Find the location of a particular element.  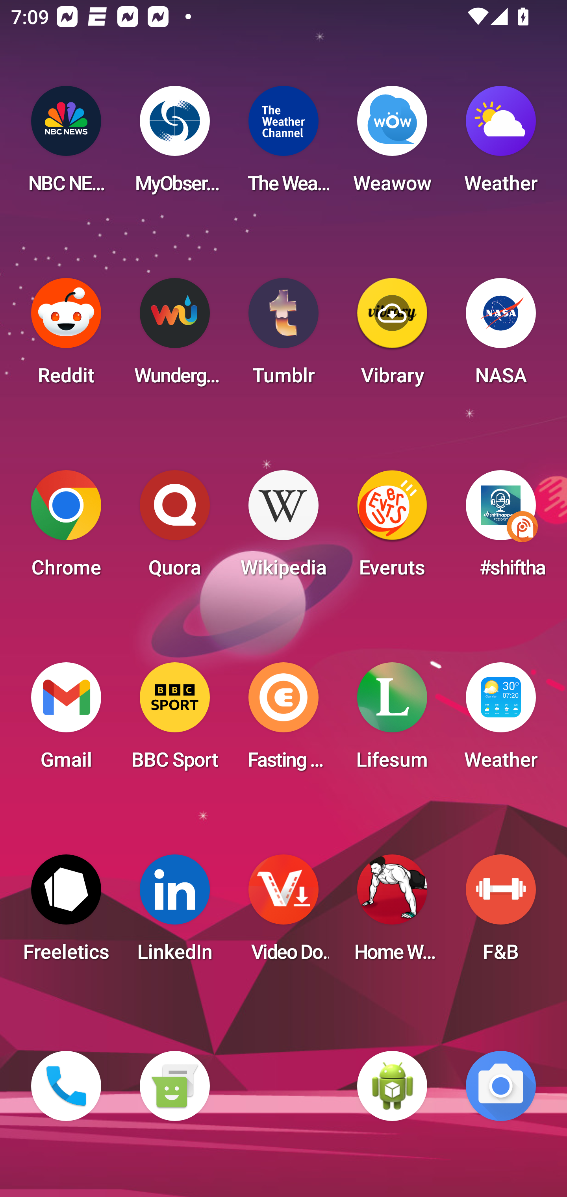

Weather is located at coordinates (501, 721).